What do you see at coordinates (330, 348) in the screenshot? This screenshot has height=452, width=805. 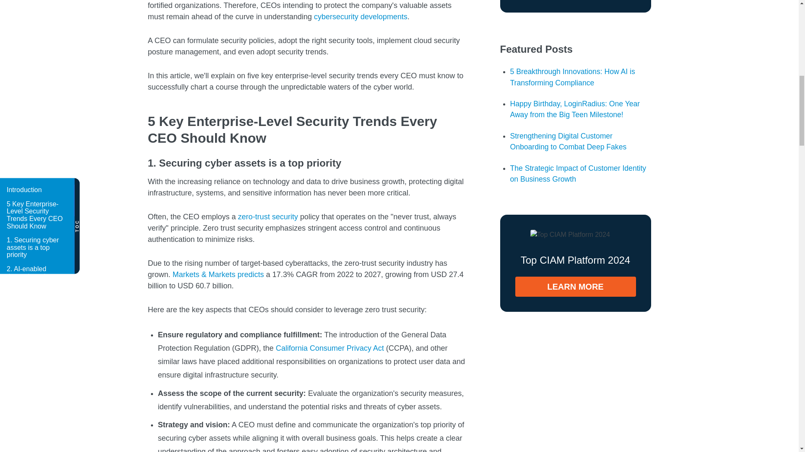 I see `California Consumer Privacy Act` at bounding box center [330, 348].